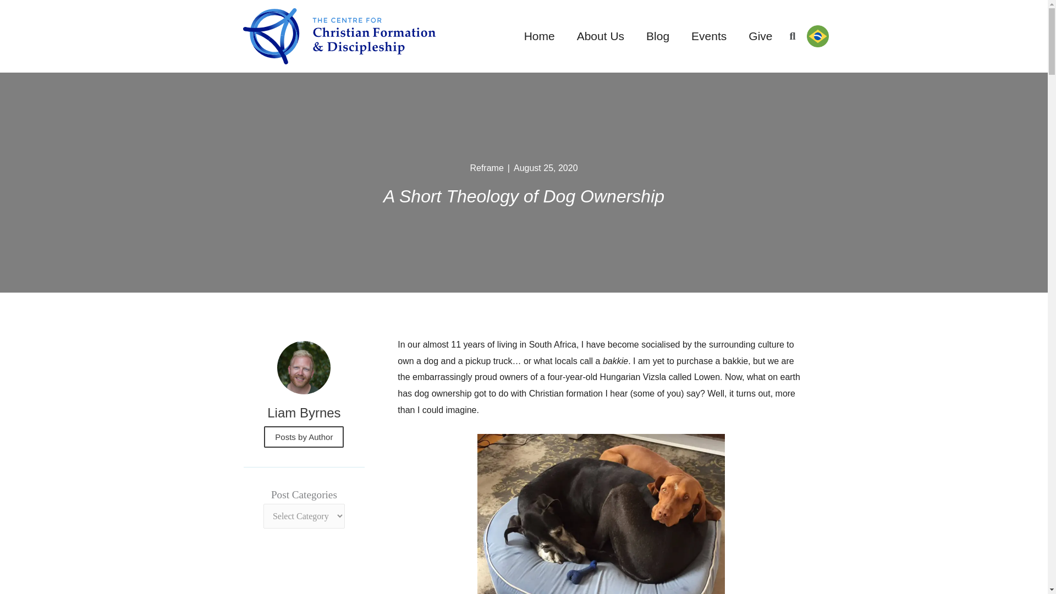  What do you see at coordinates (658, 36) in the screenshot?
I see `Blog` at bounding box center [658, 36].